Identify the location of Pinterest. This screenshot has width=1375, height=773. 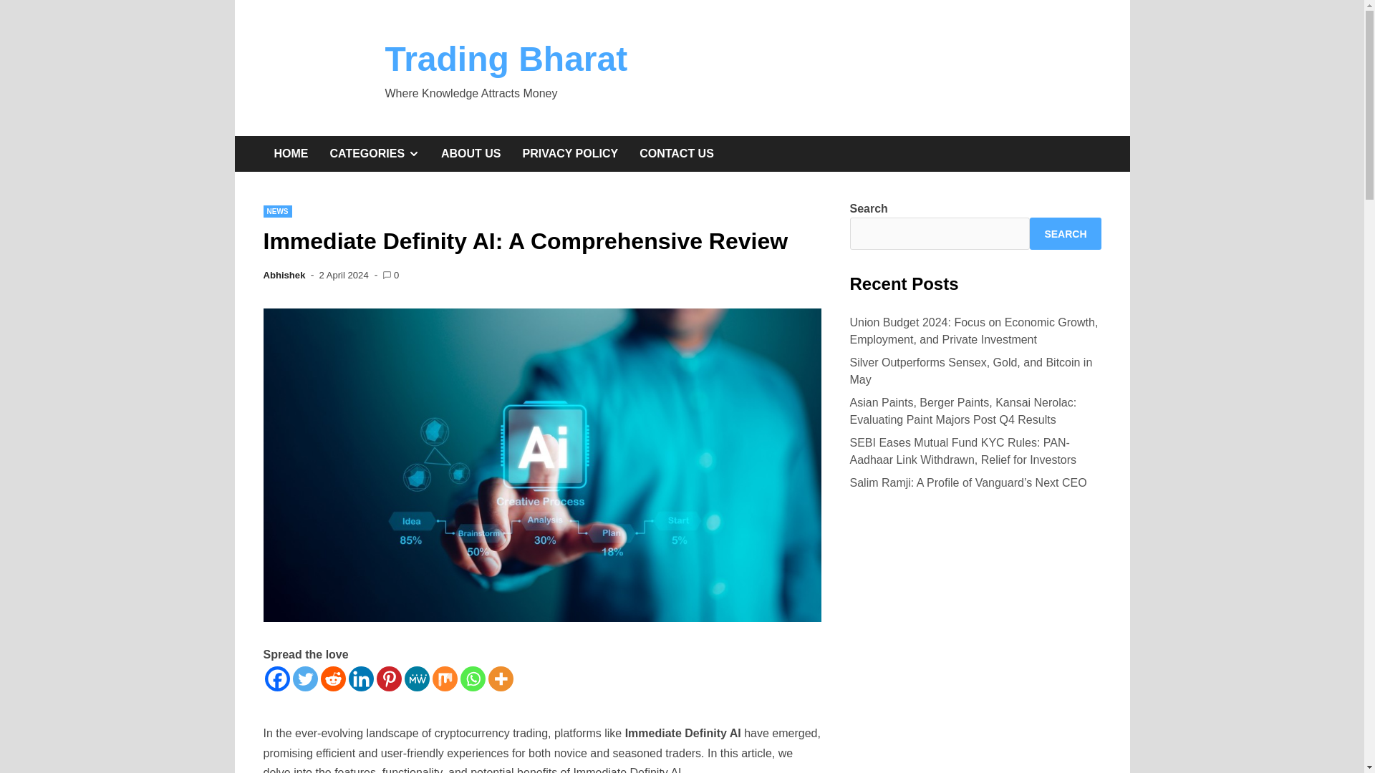
(291, 153).